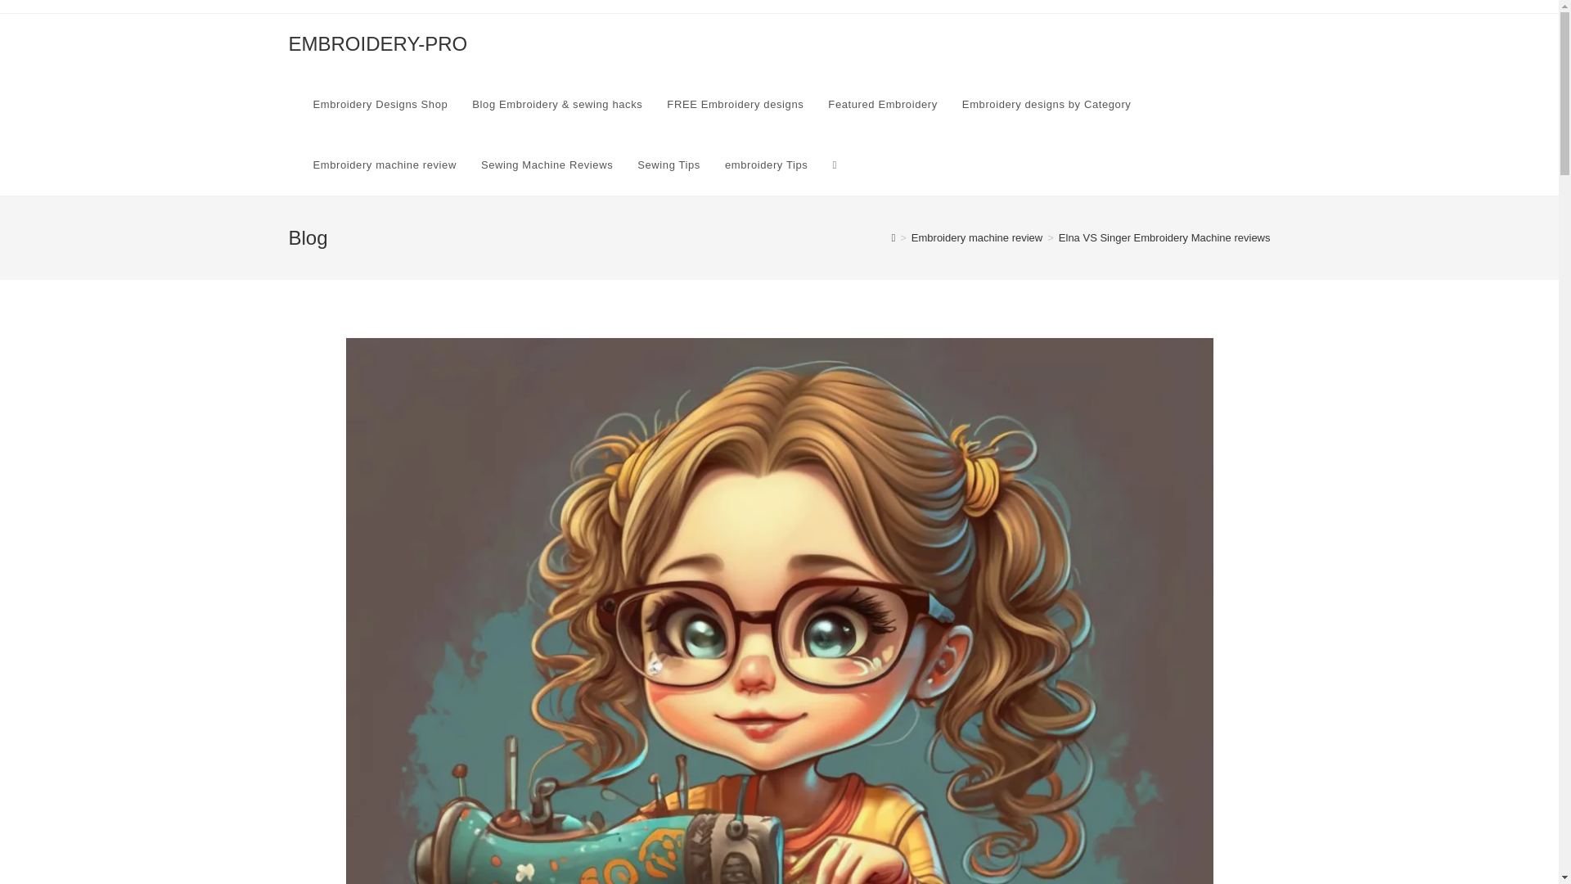 This screenshot has width=1571, height=884. What do you see at coordinates (1165, 237) in the screenshot?
I see `Elna VS Singer Embroidery Machine reviews` at bounding box center [1165, 237].